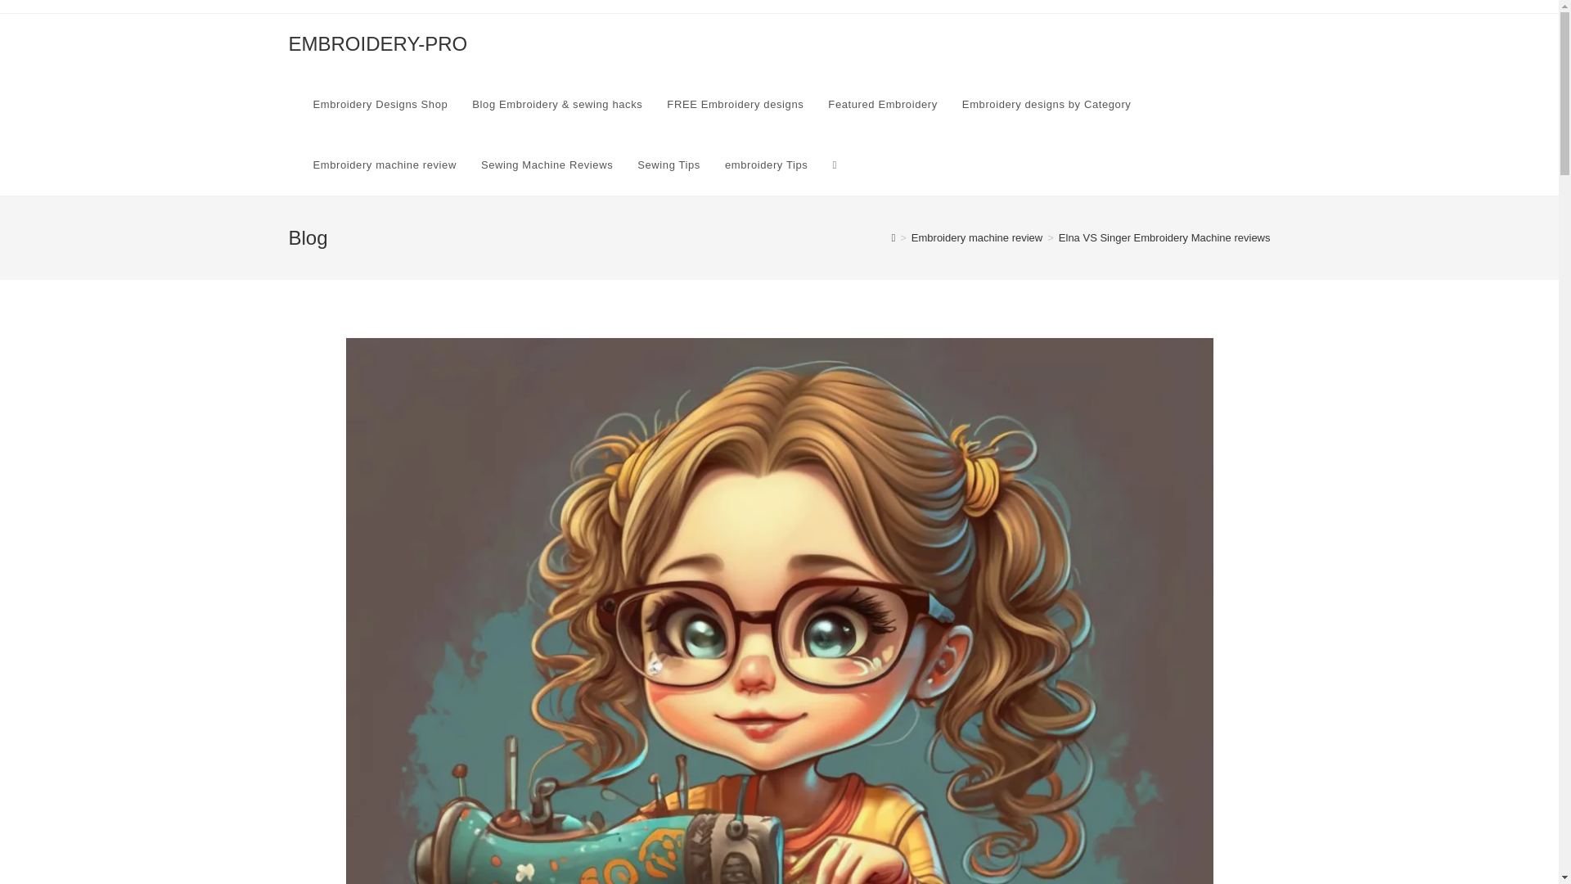 This screenshot has width=1571, height=884. What do you see at coordinates (1165, 237) in the screenshot?
I see `Elna VS Singer Embroidery Machine reviews` at bounding box center [1165, 237].